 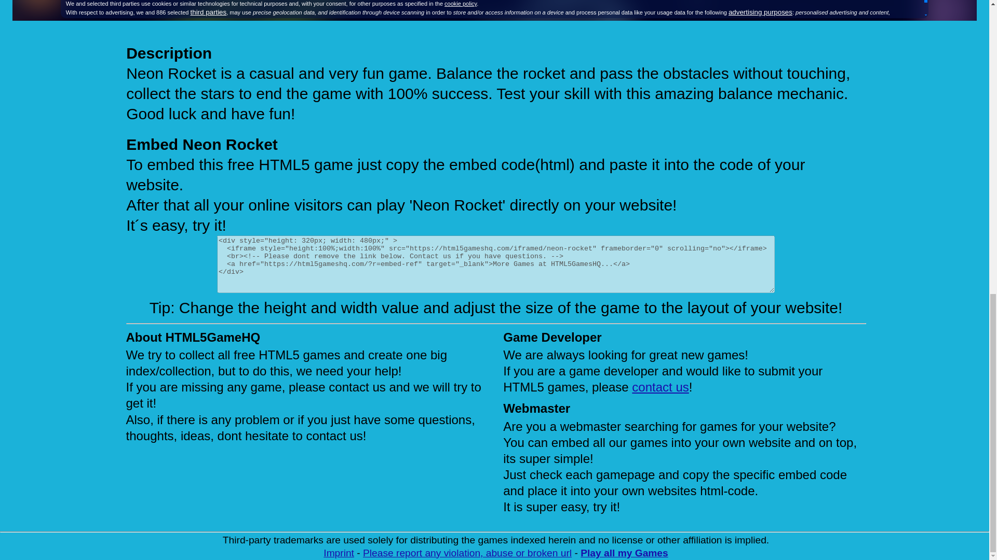 What do you see at coordinates (661, 387) in the screenshot?
I see `contact us` at bounding box center [661, 387].